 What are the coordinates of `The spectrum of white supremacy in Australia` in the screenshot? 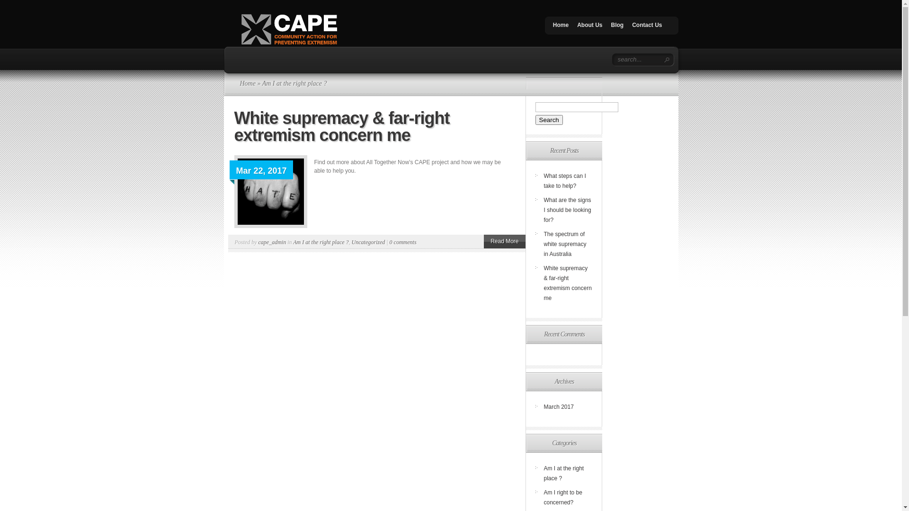 It's located at (565, 244).